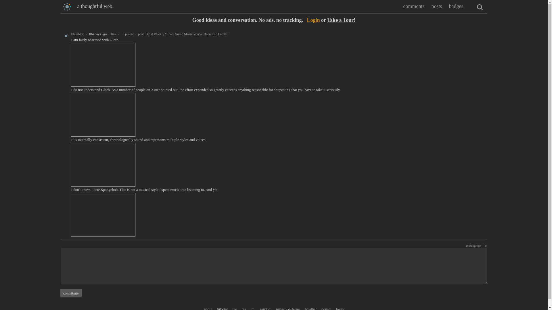 This screenshot has width=552, height=310. I want to click on contribute, so click(71, 293).